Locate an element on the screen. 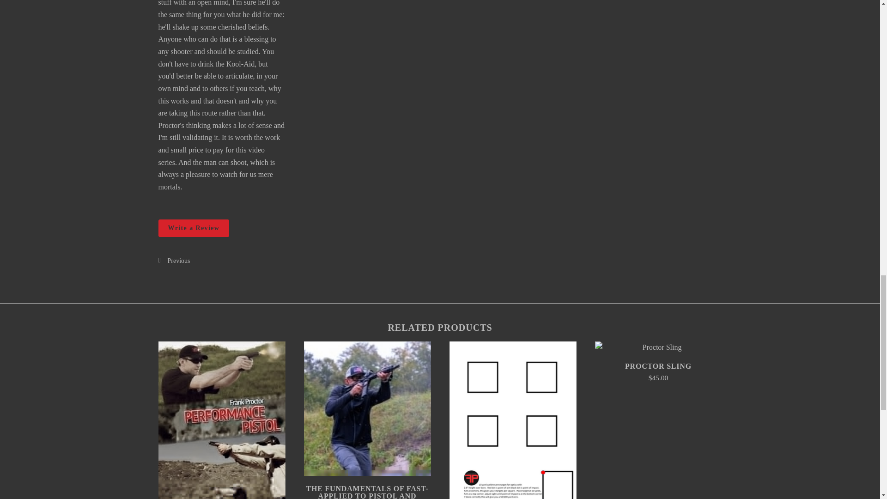 The height and width of the screenshot is (499, 887). The Fundamentals of Fast- Applied to Pistol and Carbine is located at coordinates (368, 408).